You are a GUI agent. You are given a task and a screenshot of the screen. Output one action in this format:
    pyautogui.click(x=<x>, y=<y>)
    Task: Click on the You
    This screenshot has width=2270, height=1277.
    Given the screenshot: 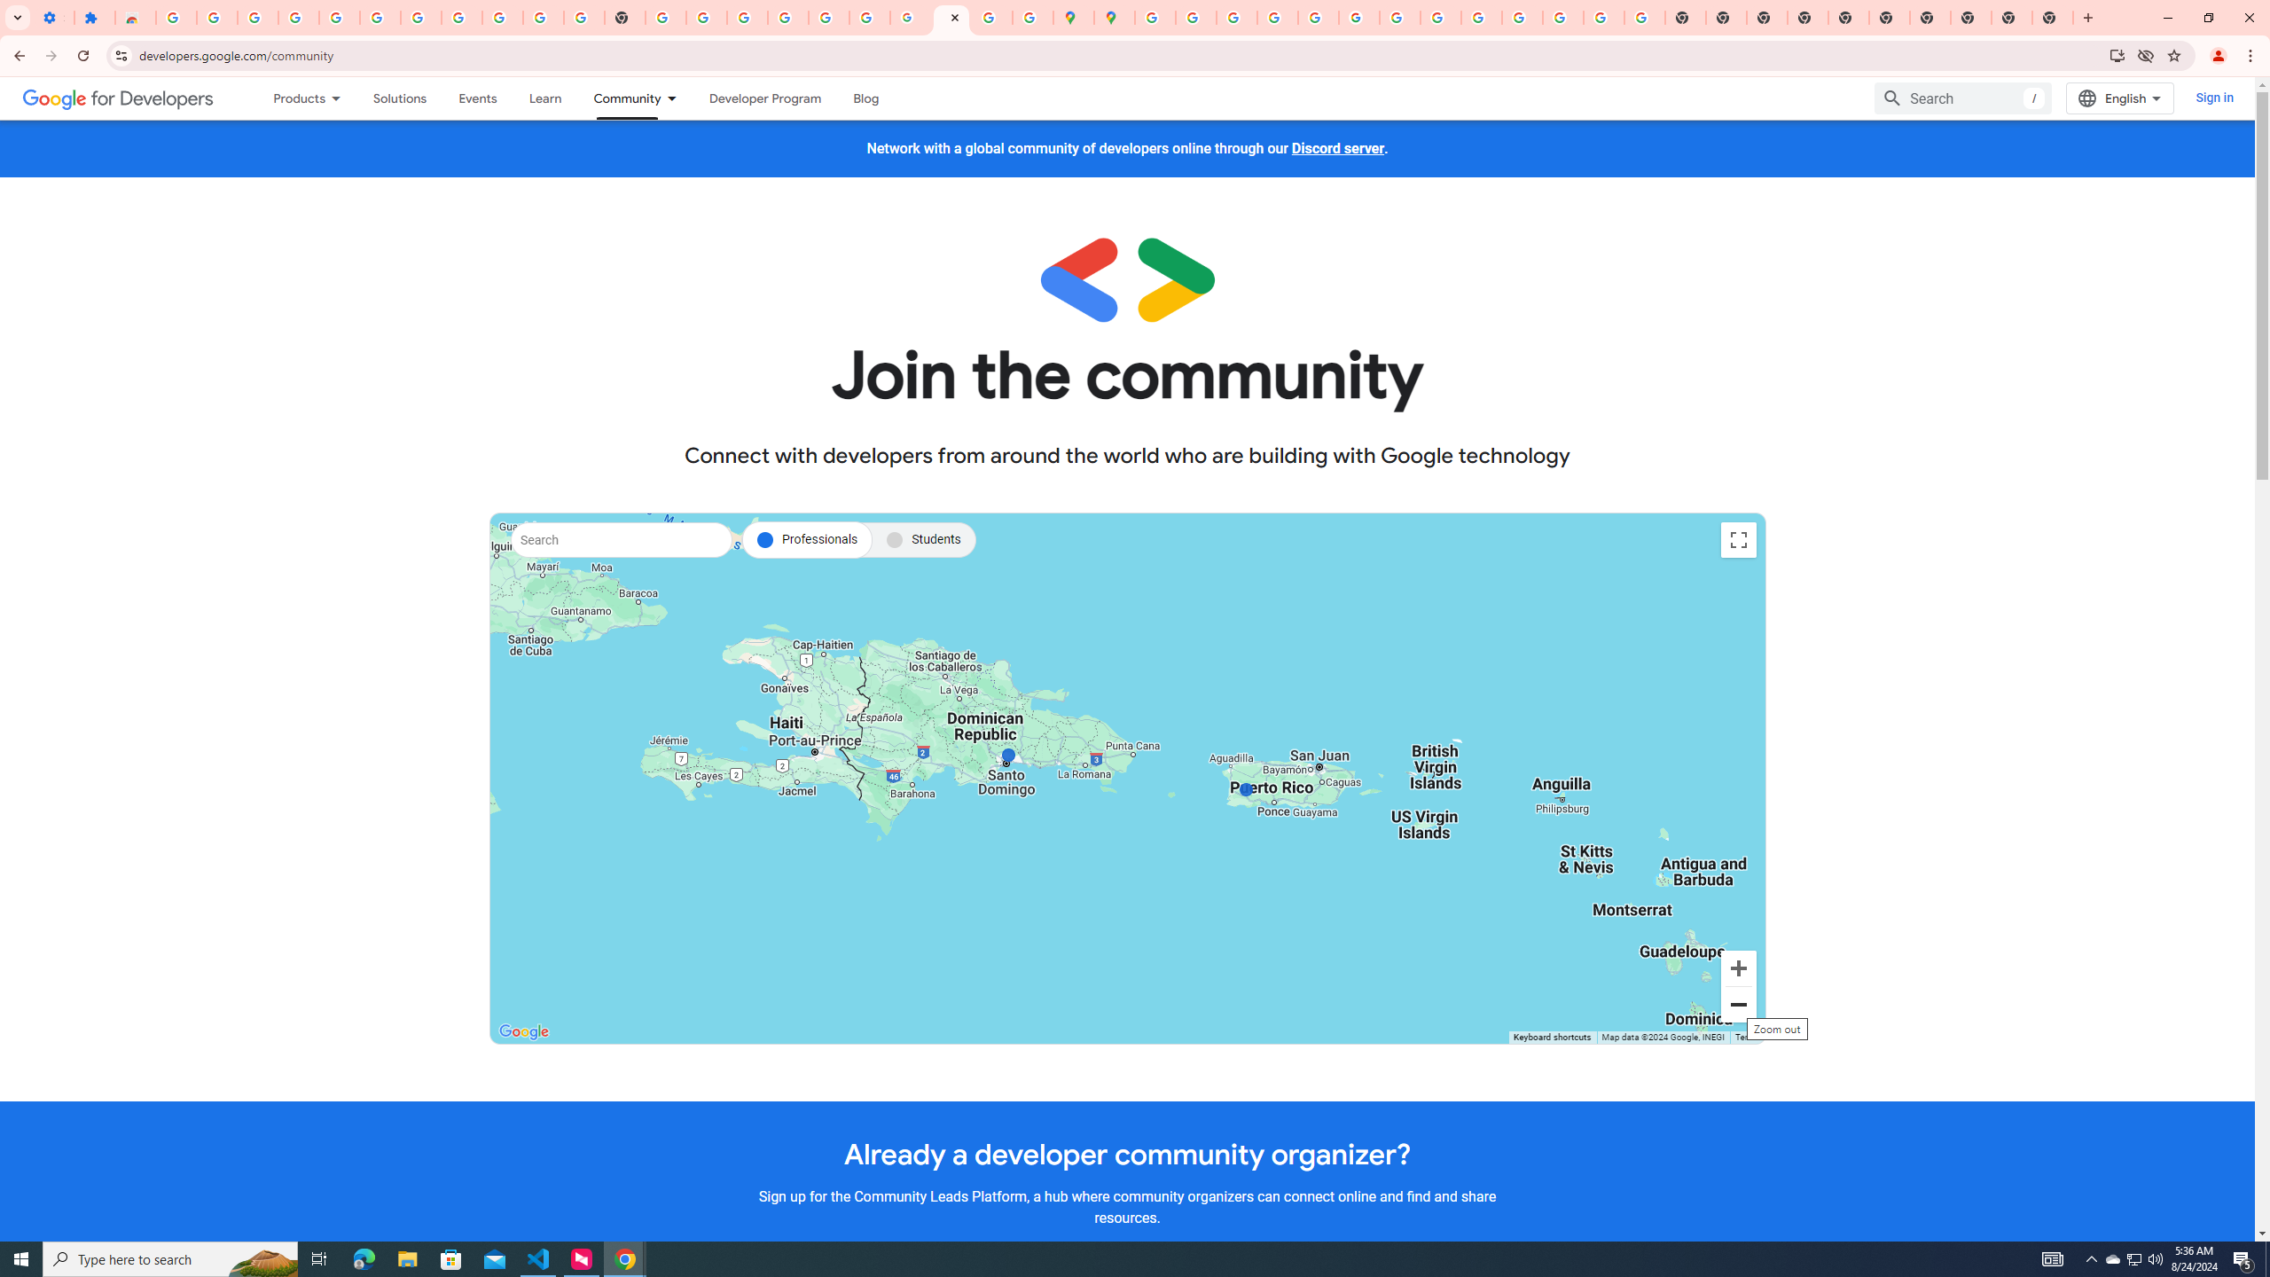 What is the action you would take?
    pyautogui.click(x=2219, y=56)
    